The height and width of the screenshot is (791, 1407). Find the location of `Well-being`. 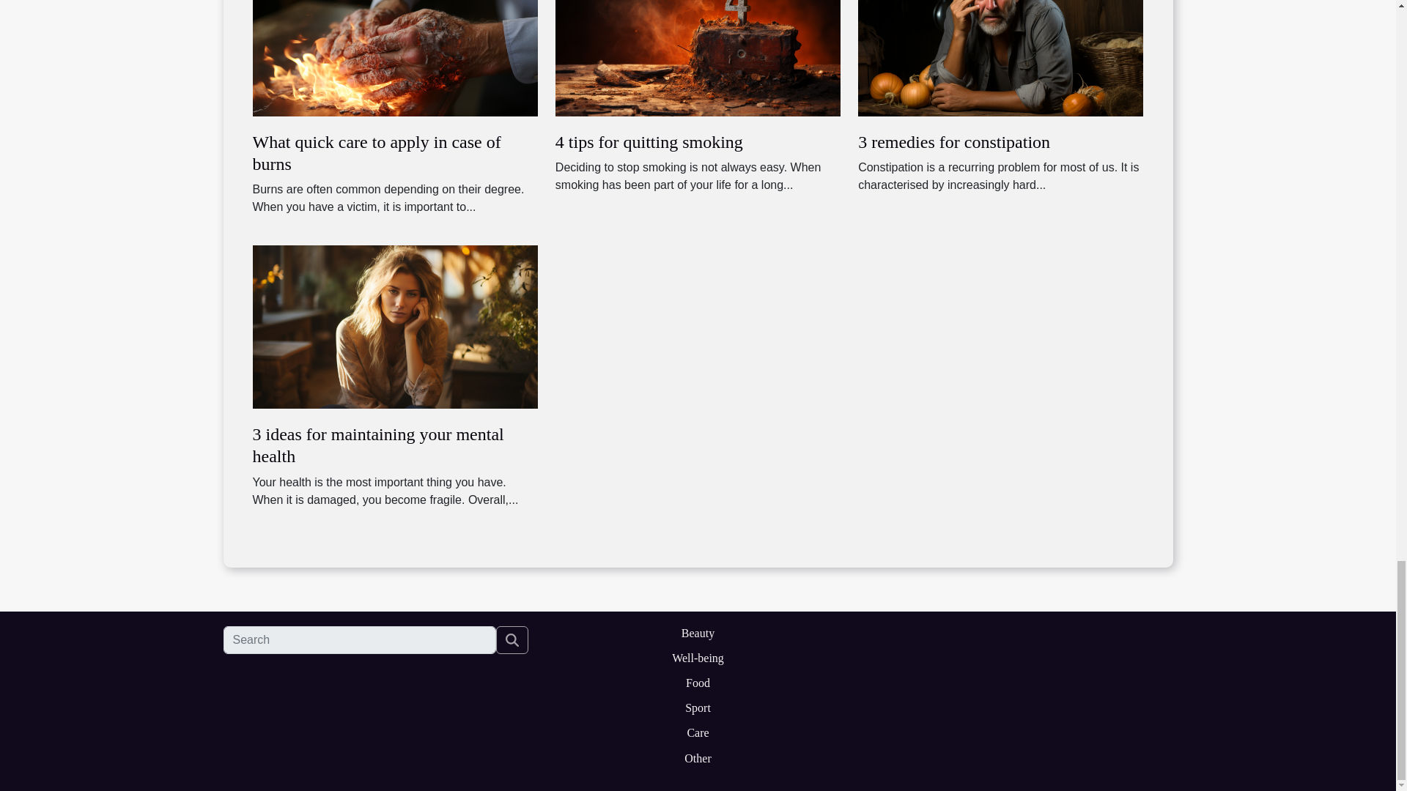

Well-being is located at coordinates (698, 658).